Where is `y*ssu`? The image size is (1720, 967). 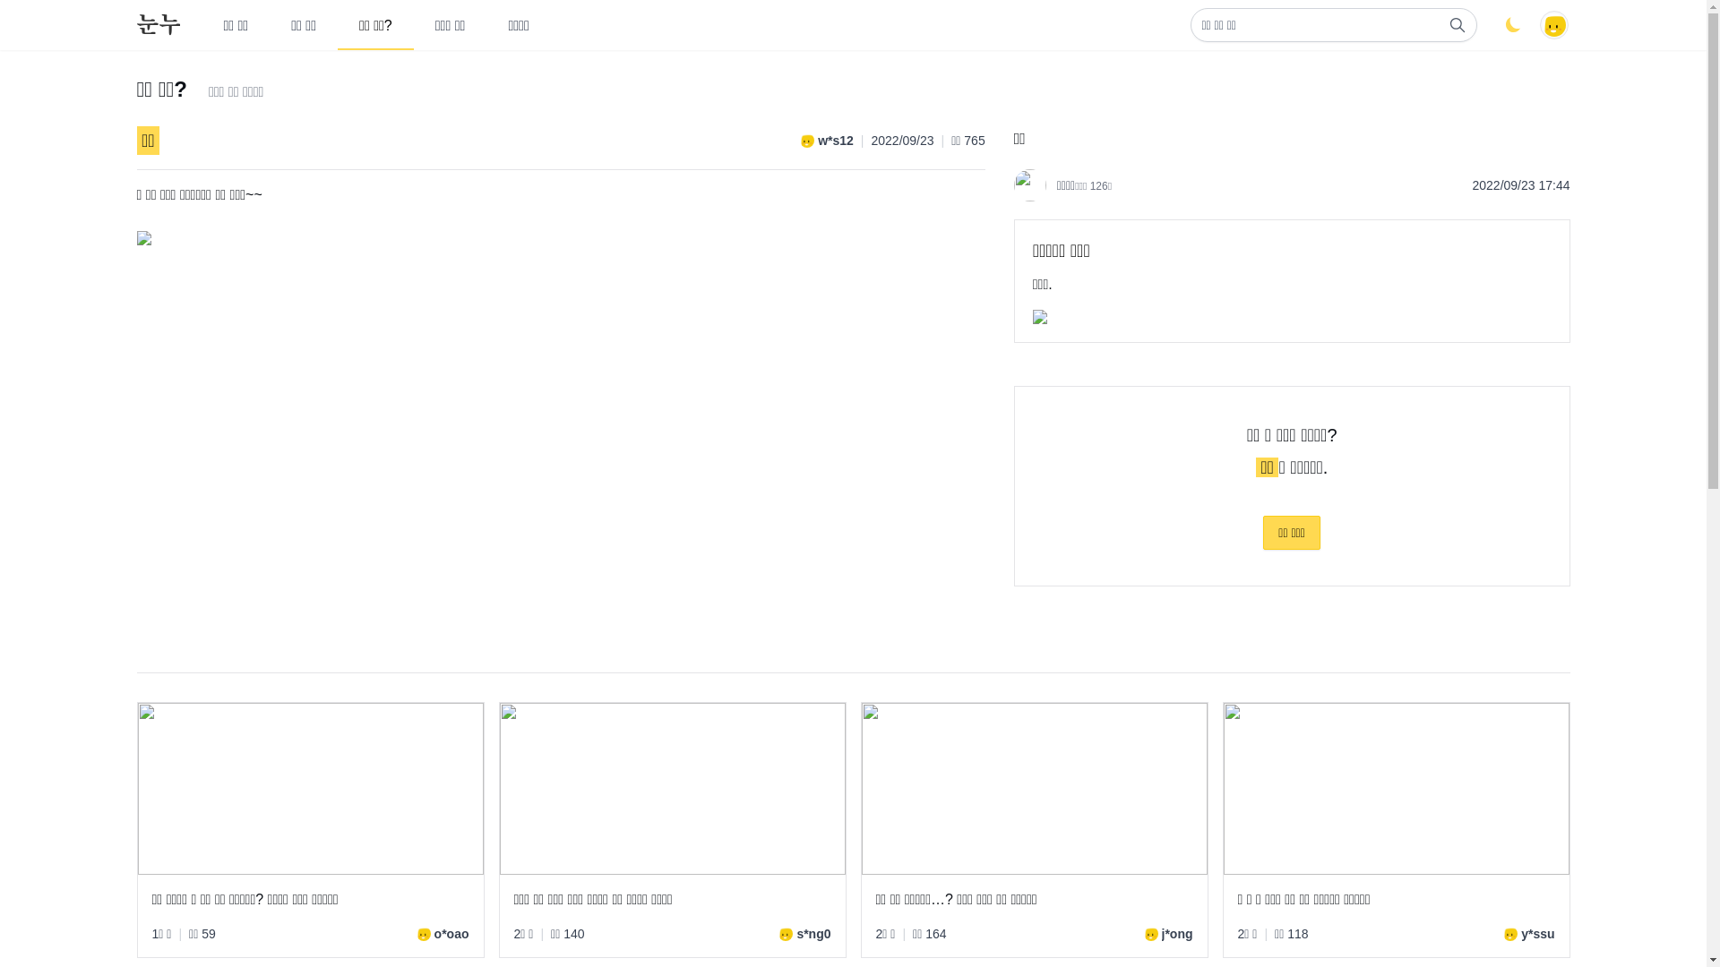 y*ssu is located at coordinates (1528, 934).